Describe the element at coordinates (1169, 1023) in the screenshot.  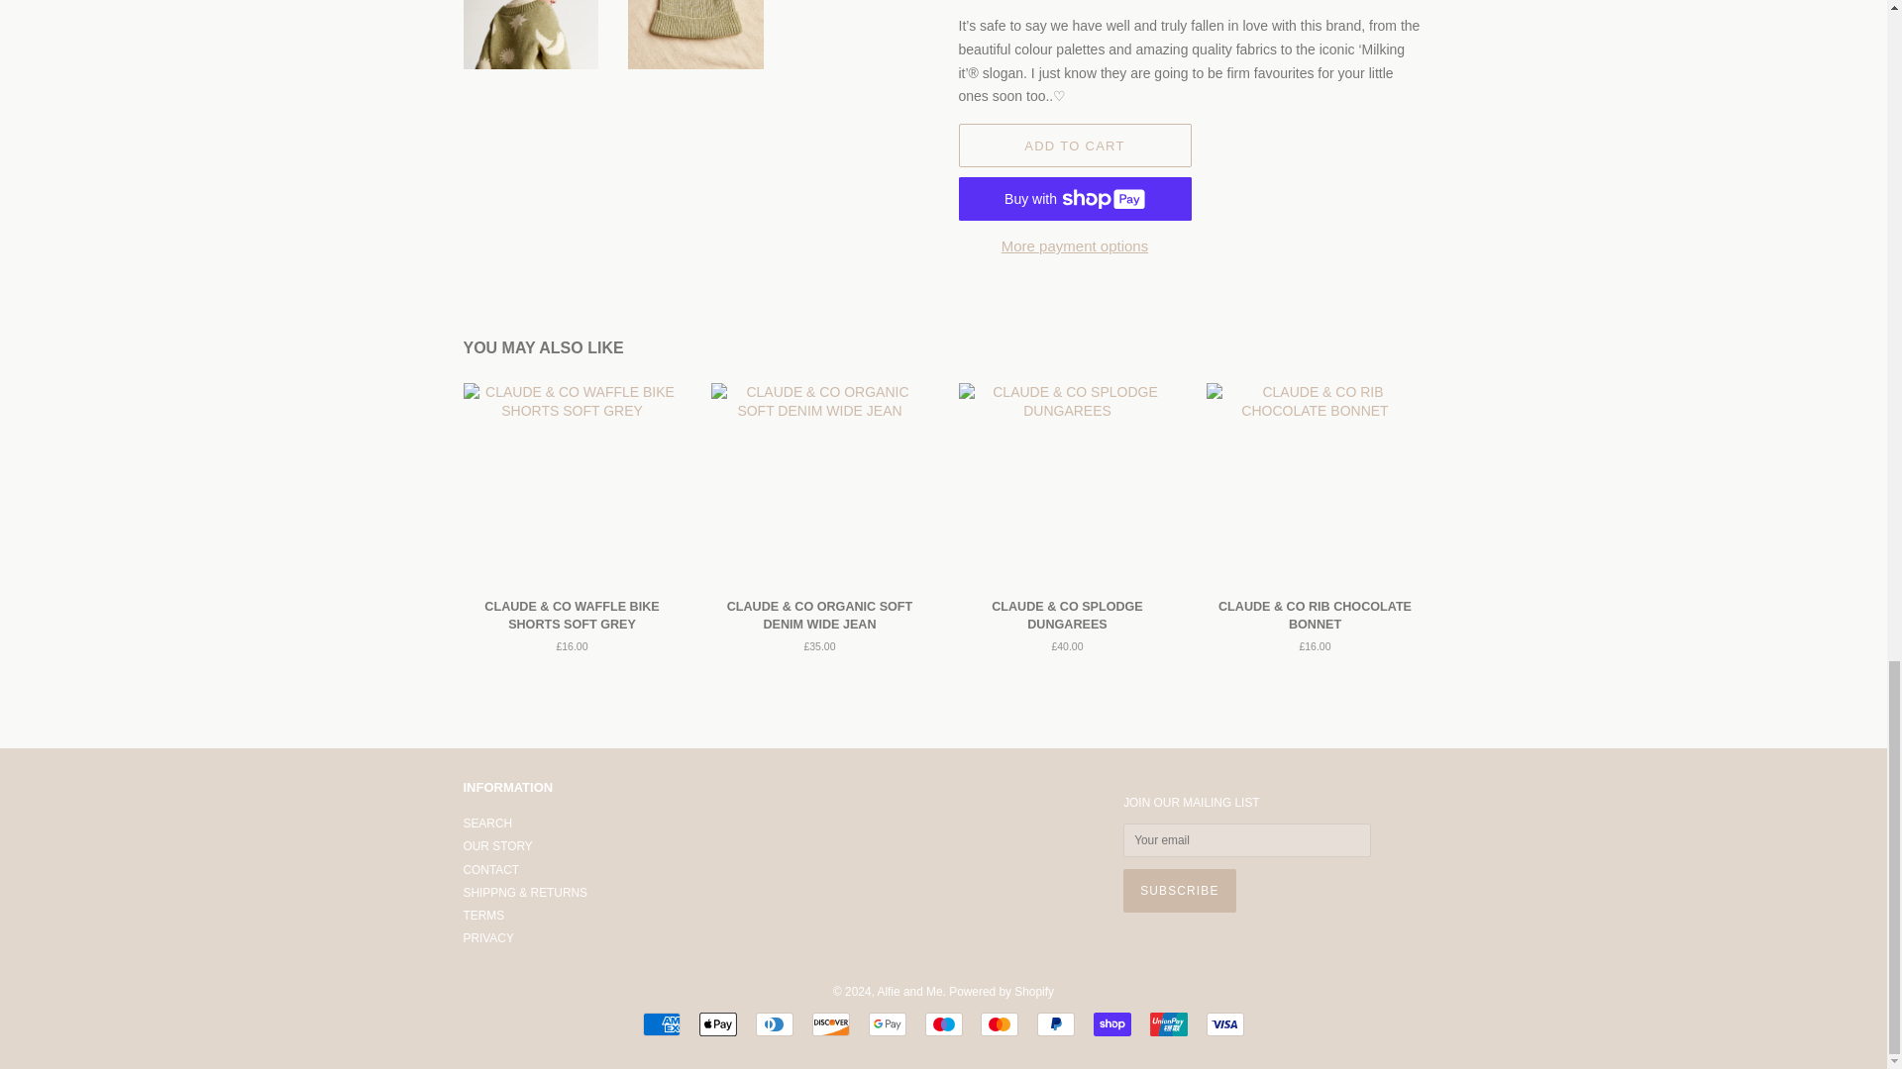
I see `Union Pay` at that location.